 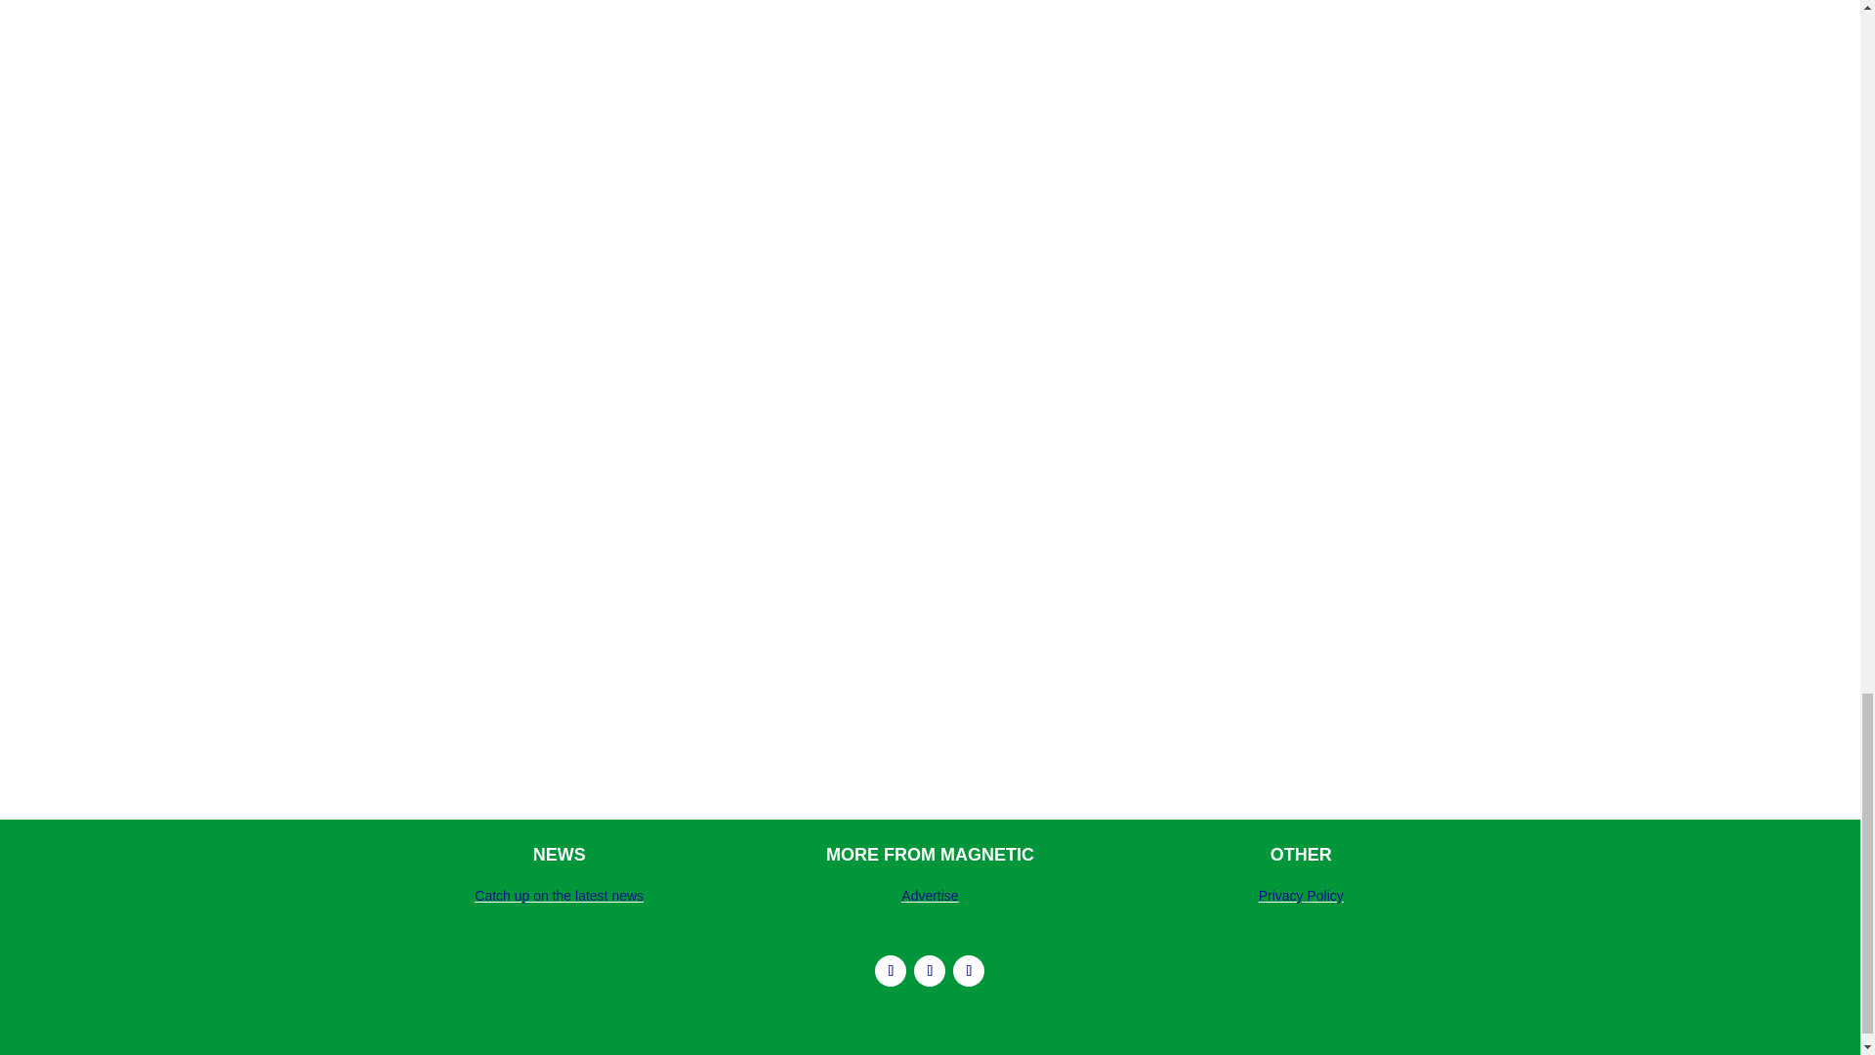 I want to click on Catch up on the latest news, so click(x=559, y=895).